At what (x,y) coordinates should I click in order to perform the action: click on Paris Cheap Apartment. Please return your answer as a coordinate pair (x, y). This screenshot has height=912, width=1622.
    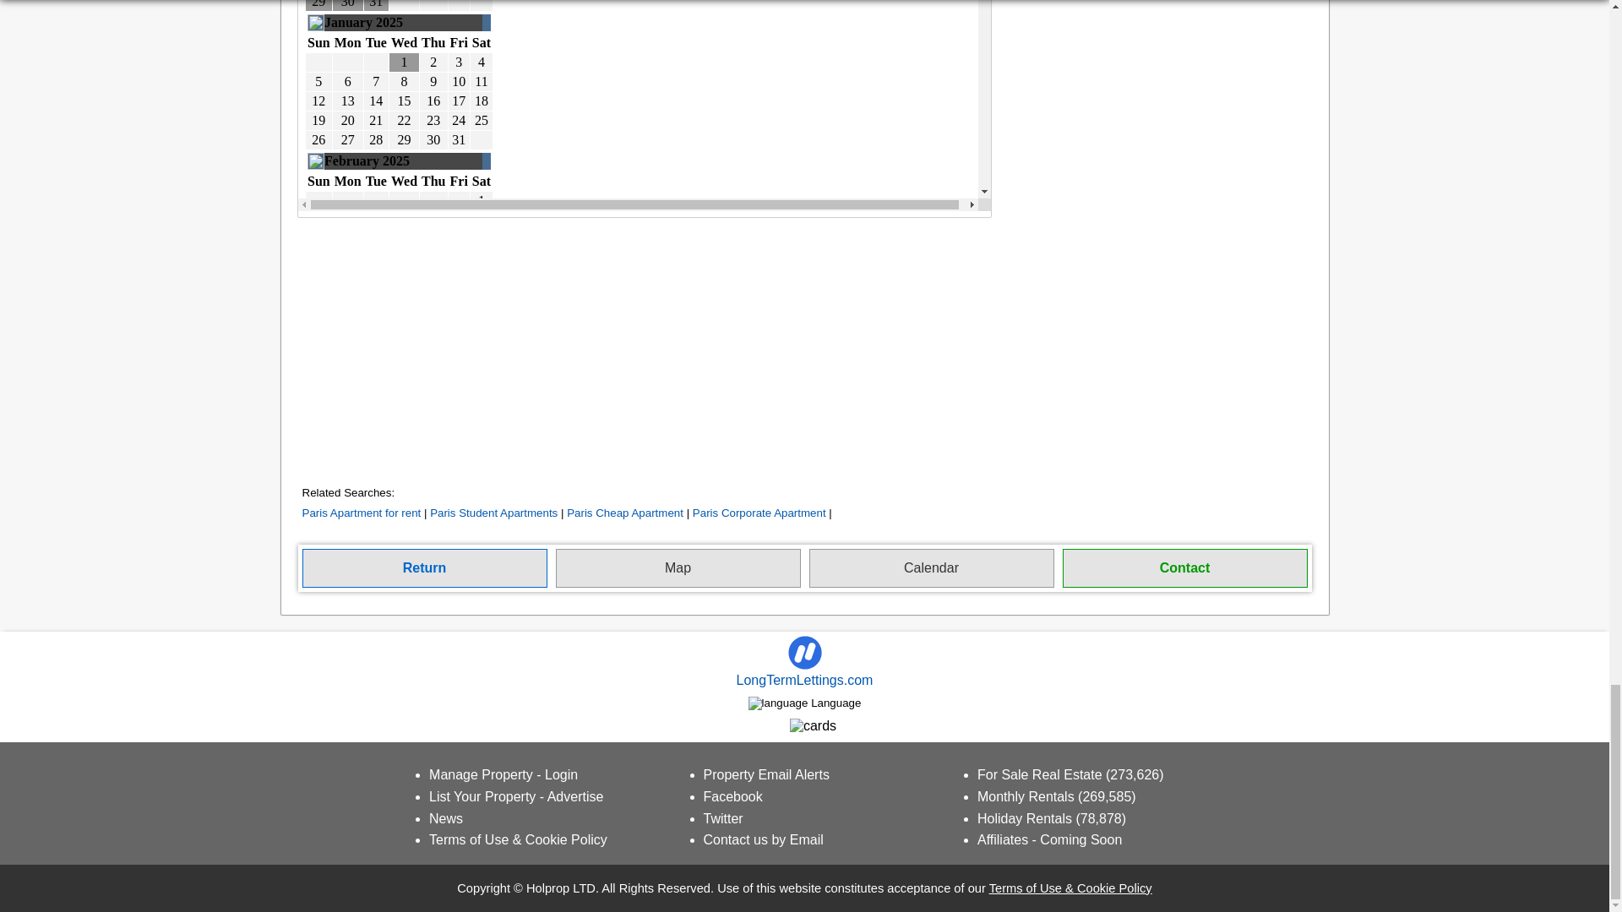
    Looking at the image, I should click on (624, 513).